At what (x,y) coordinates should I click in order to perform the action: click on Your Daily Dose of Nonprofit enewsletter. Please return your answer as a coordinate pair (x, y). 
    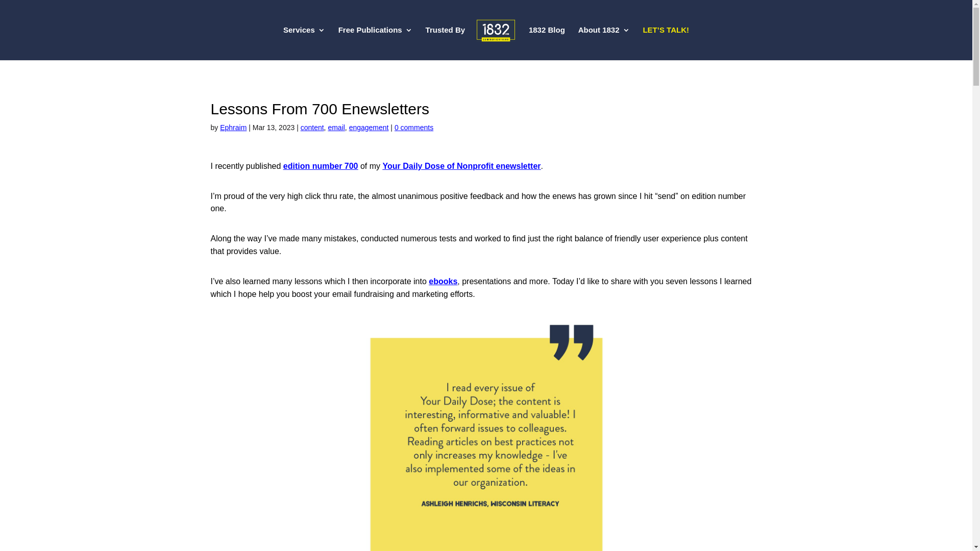
    Looking at the image, I should click on (462, 166).